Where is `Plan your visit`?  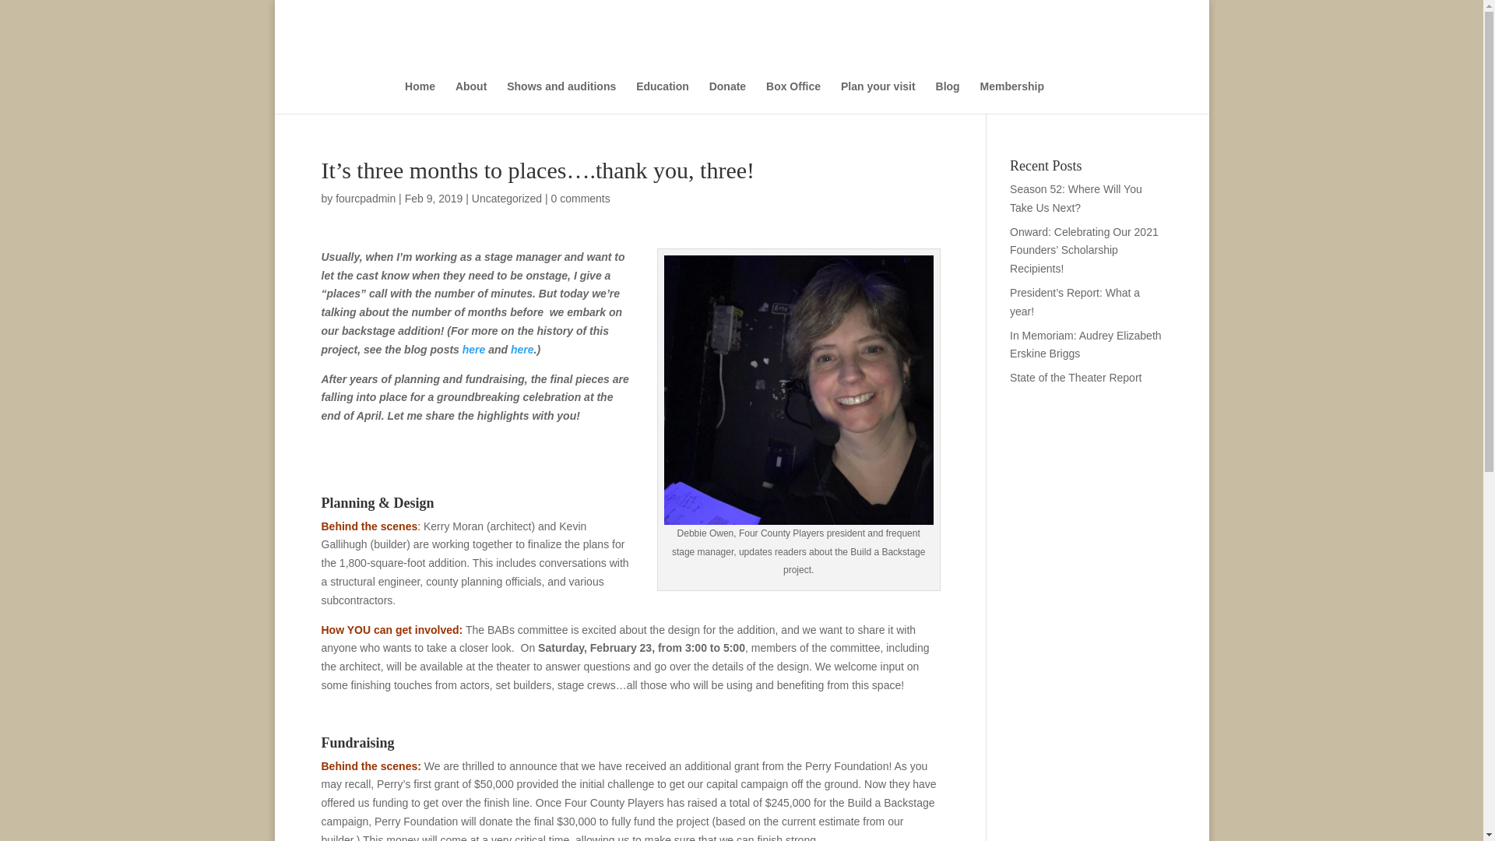 Plan your visit is located at coordinates (878, 97).